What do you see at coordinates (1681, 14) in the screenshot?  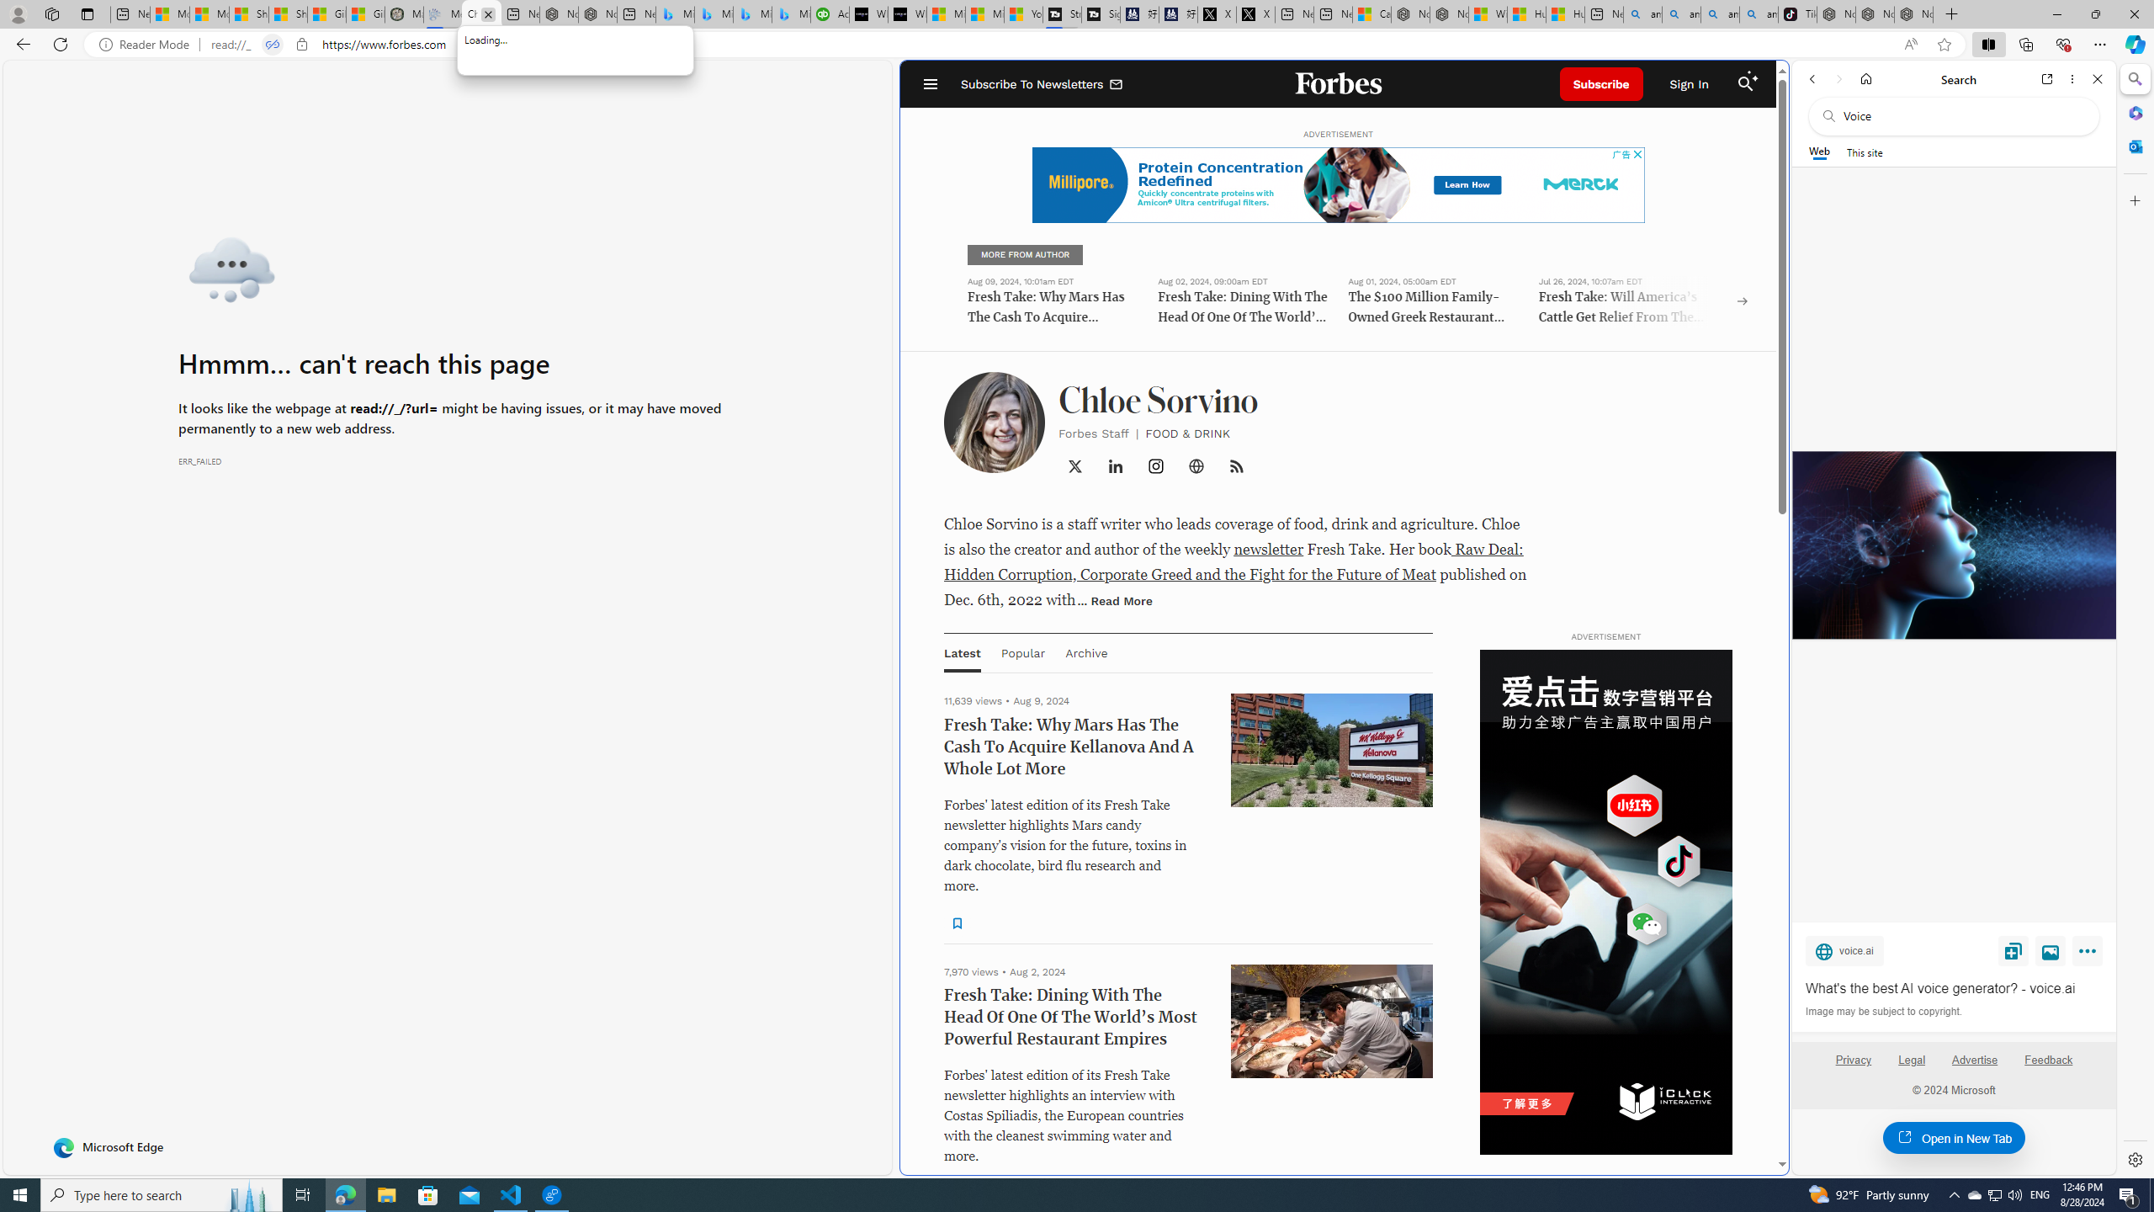 I see `amazon - Search` at bounding box center [1681, 14].